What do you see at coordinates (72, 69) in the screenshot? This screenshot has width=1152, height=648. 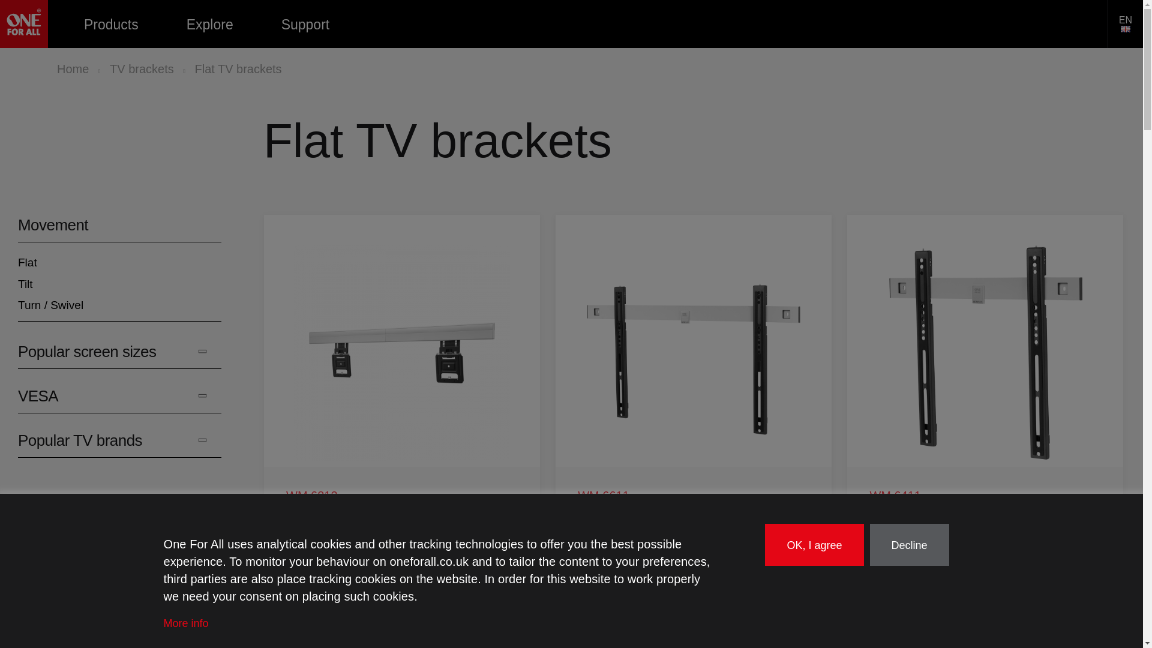 I see `Home` at bounding box center [72, 69].